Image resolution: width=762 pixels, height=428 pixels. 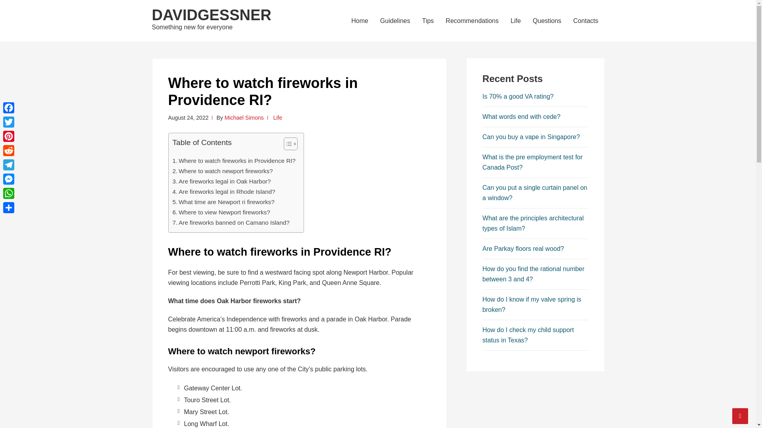 What do you see at coordinates (221, 212) in the screenshot?
I see `Where to view Newport fireworks?` at bounding box center [221, 212].